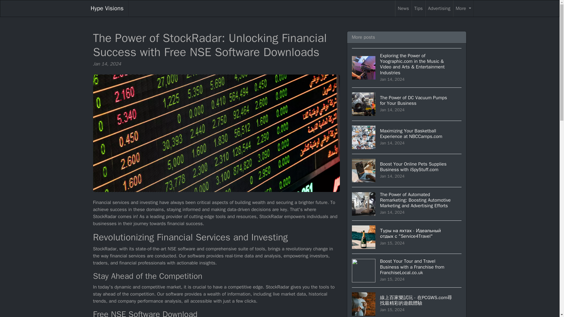  Describe the element at coordinates (407, 104) in the screenshot. I see `News` at that location.